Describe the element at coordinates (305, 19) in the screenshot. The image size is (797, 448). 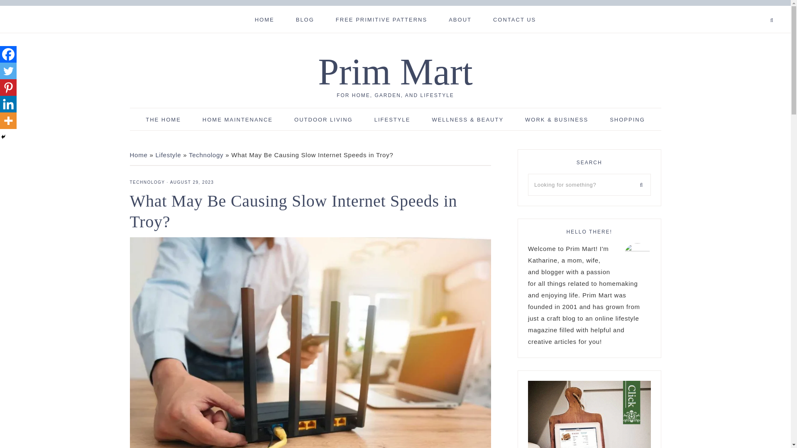
I see `BLOG` at that location.